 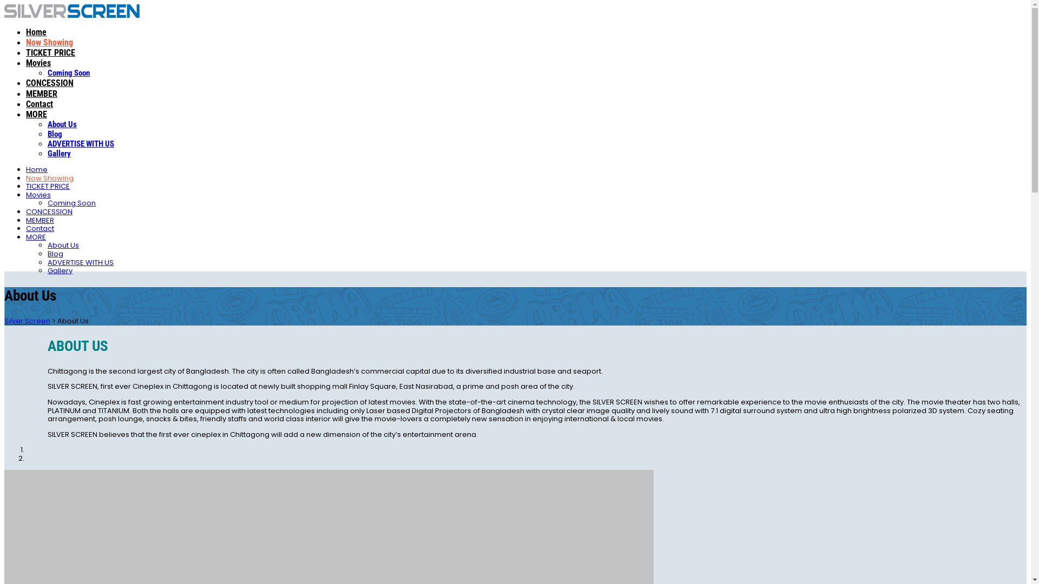 What do you see at coordinates (63, 245) in the screenshot?
I see `About Us` at bounding box center [63, 245].